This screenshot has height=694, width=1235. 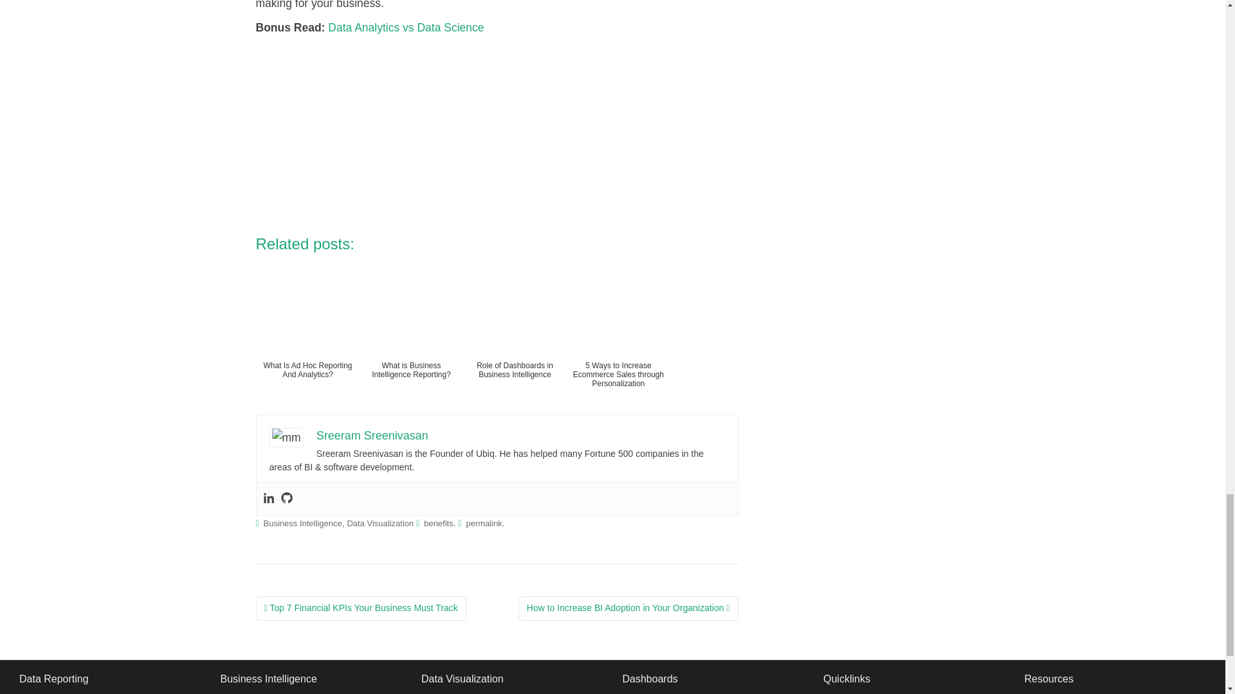 I want to click on BI Solution, so click(x=238, y=693).